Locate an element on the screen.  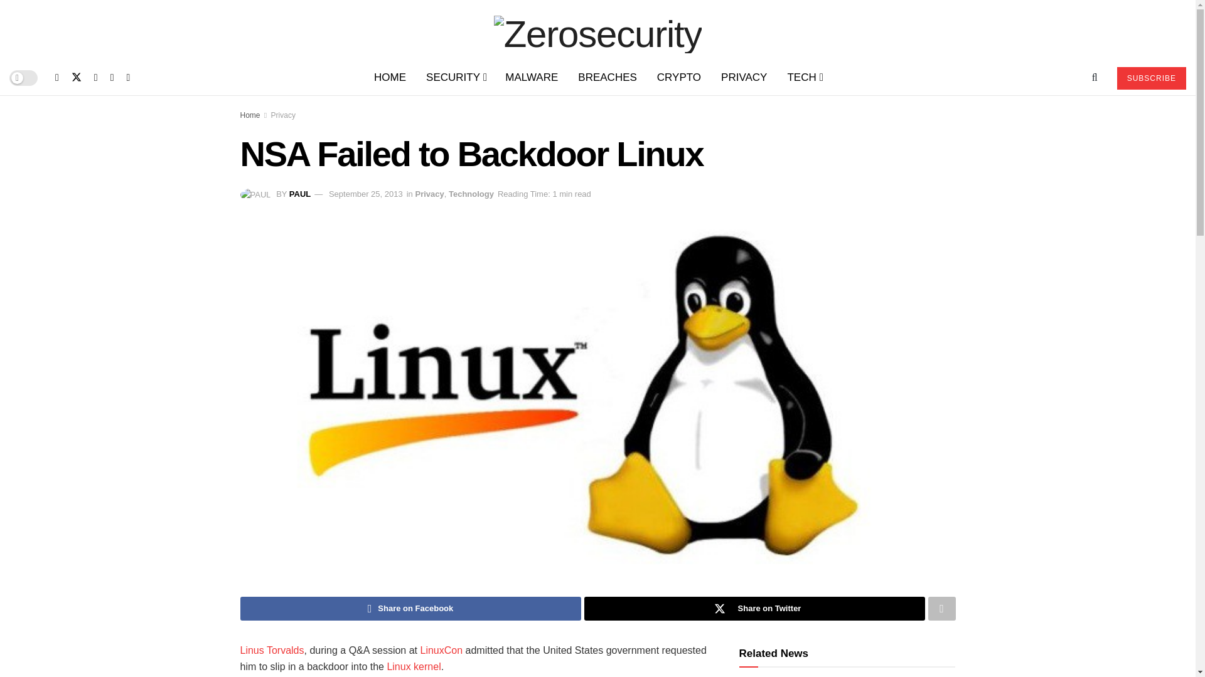
Linux kernel is located at coordinates (414, 667).